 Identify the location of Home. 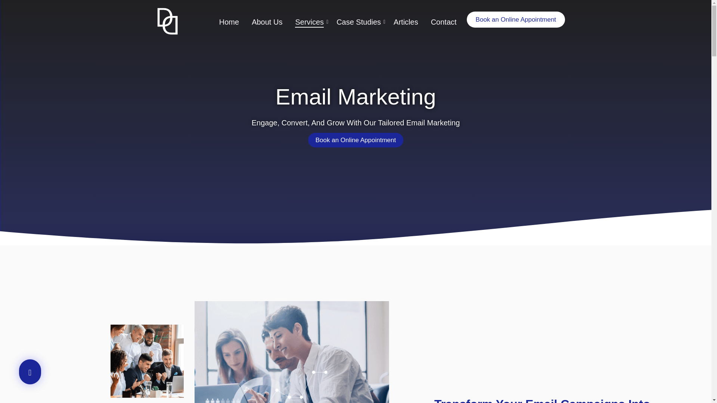
(229, 22).